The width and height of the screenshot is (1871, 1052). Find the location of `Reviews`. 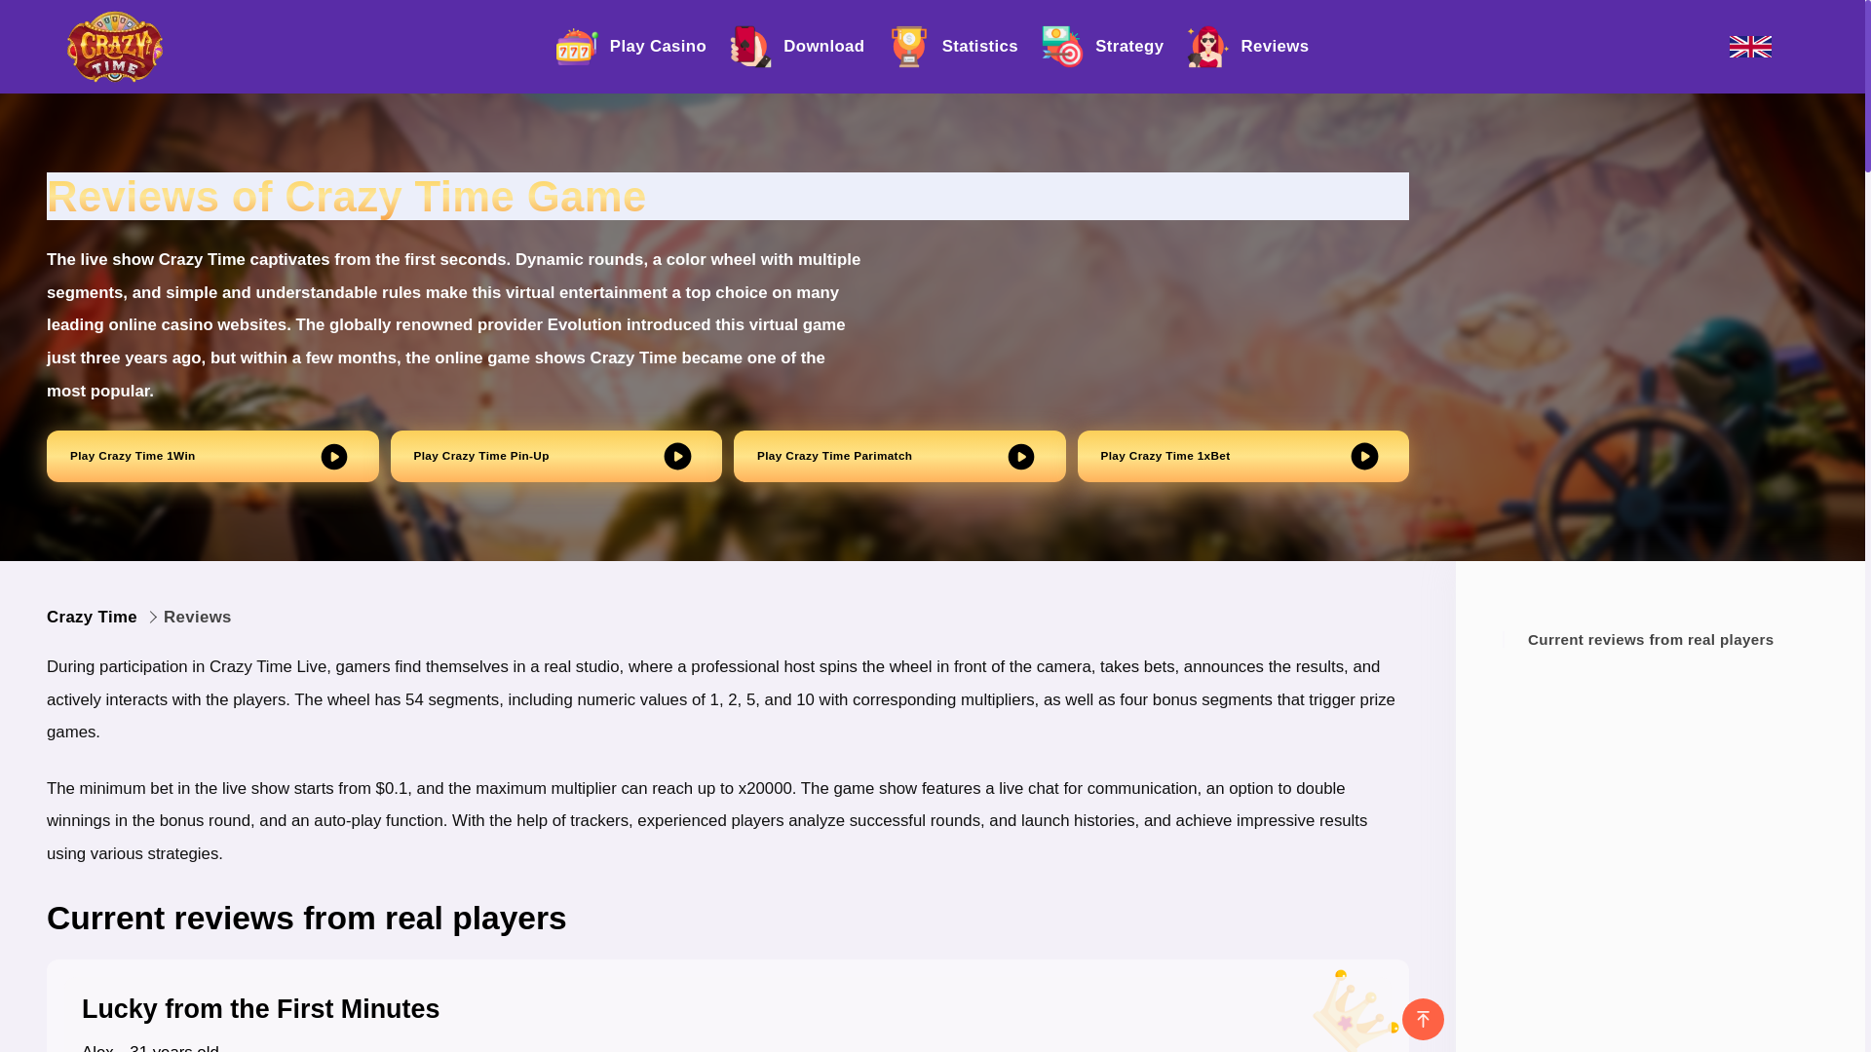

Reviews is located at coordinates (1247, 47).